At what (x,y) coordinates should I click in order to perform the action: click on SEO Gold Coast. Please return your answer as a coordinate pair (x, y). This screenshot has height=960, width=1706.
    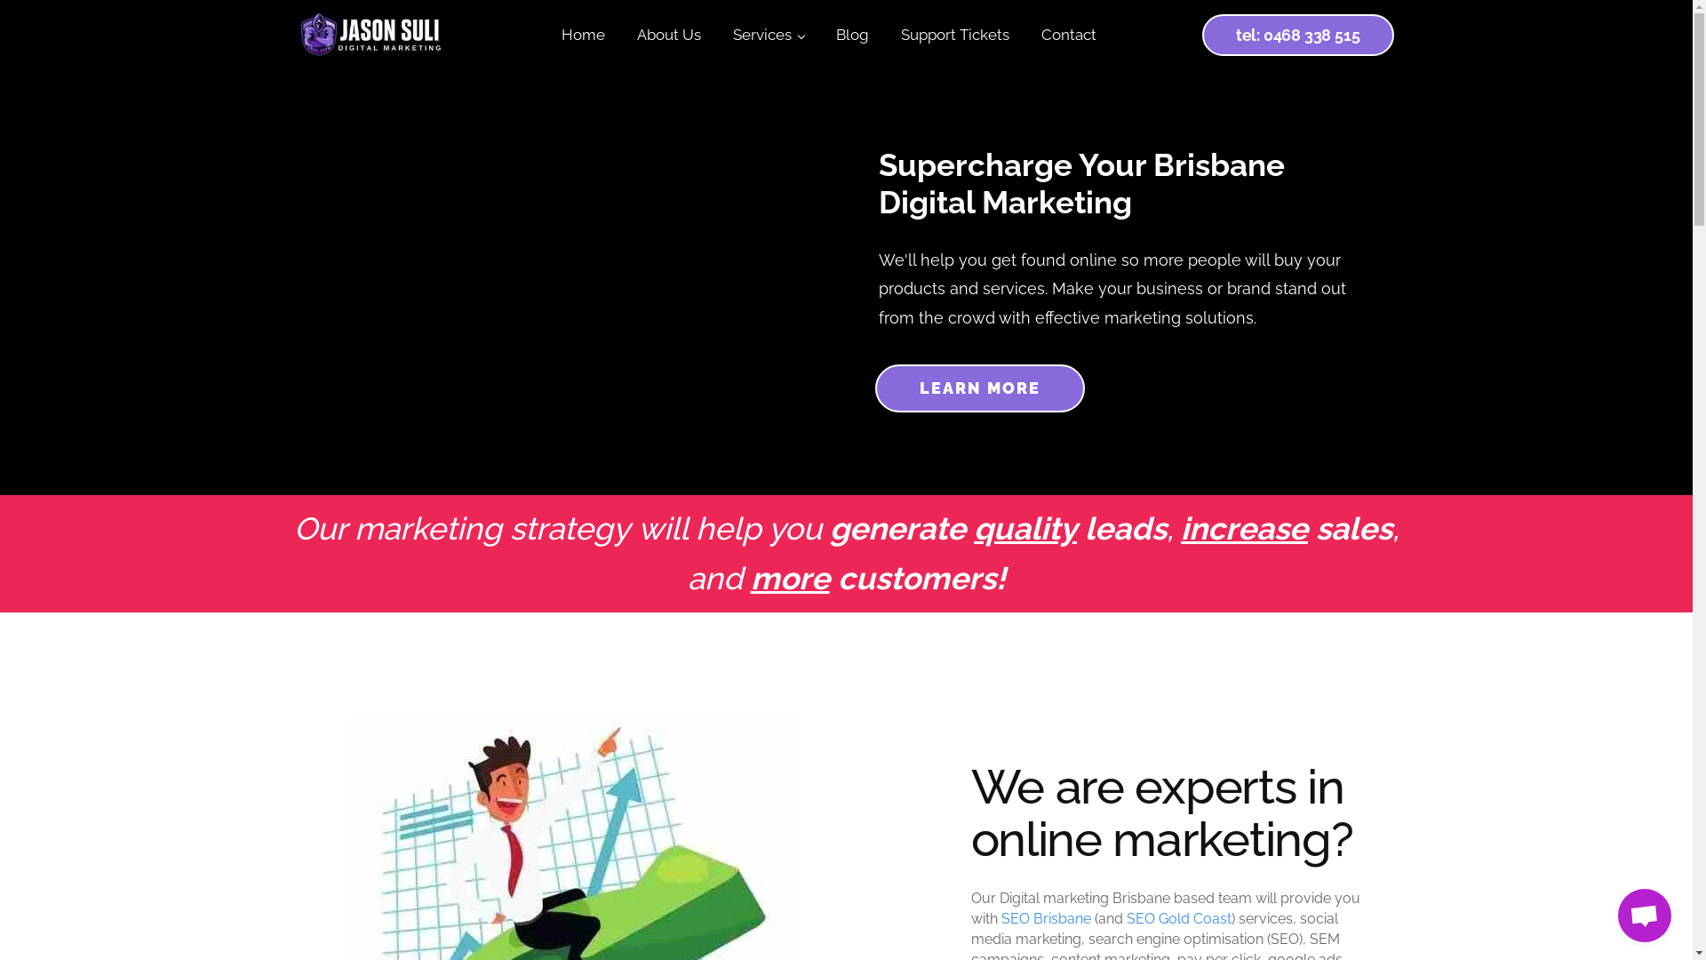
    Looking at the image, I should click on (1179, 919).